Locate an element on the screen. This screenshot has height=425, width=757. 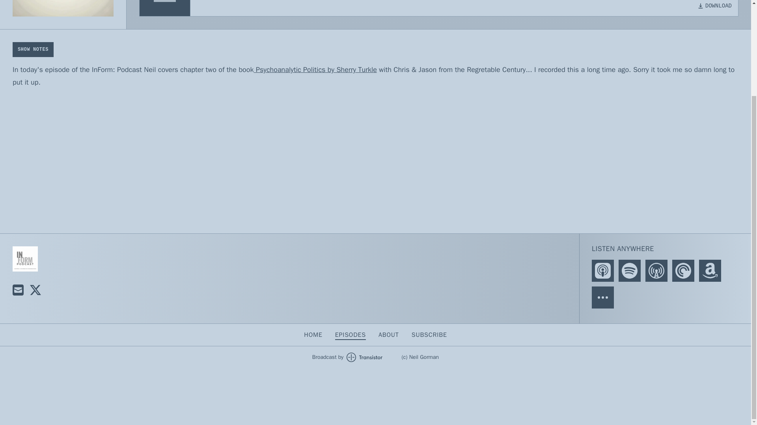
HOME is located at coordinates (313, 334).